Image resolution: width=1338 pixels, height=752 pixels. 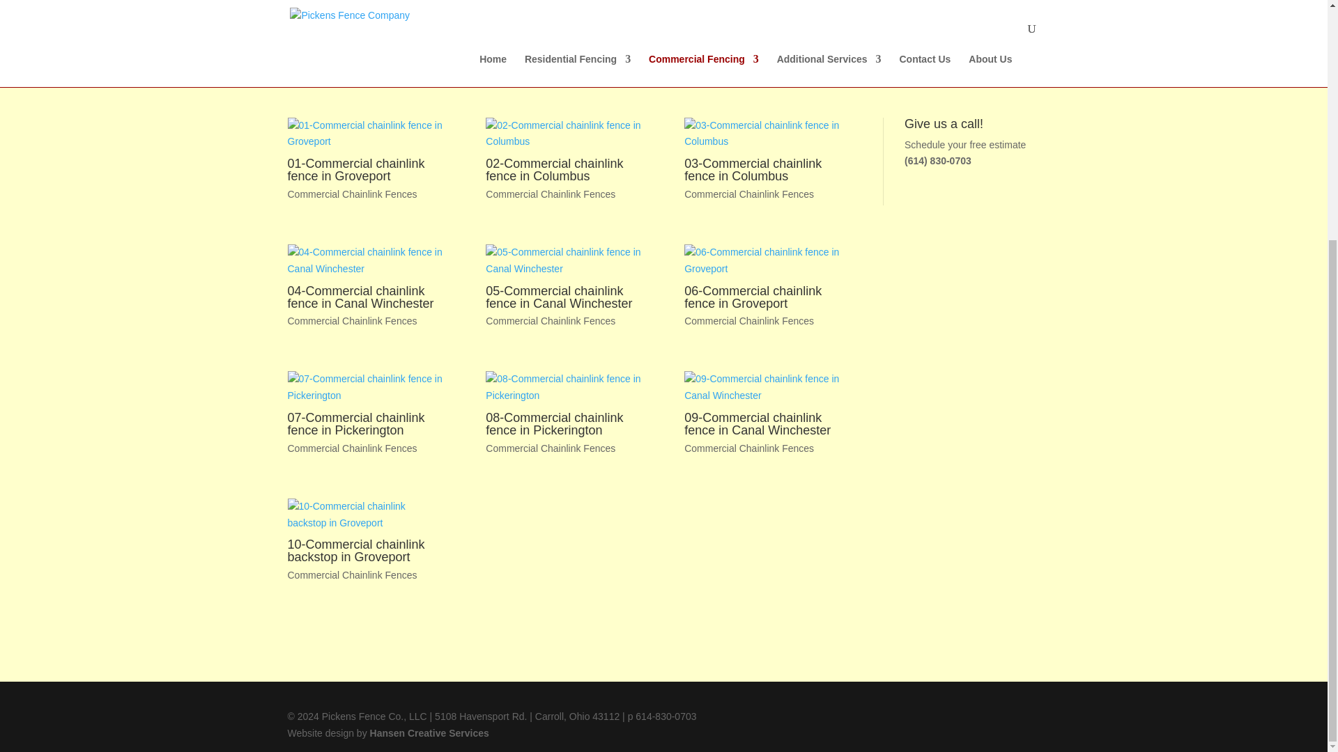 What do you see at coordinates (753, 170) in the screenshot?
I see `03-Commercial chainlink fence in Columbus` at bounding box center [753, 170].